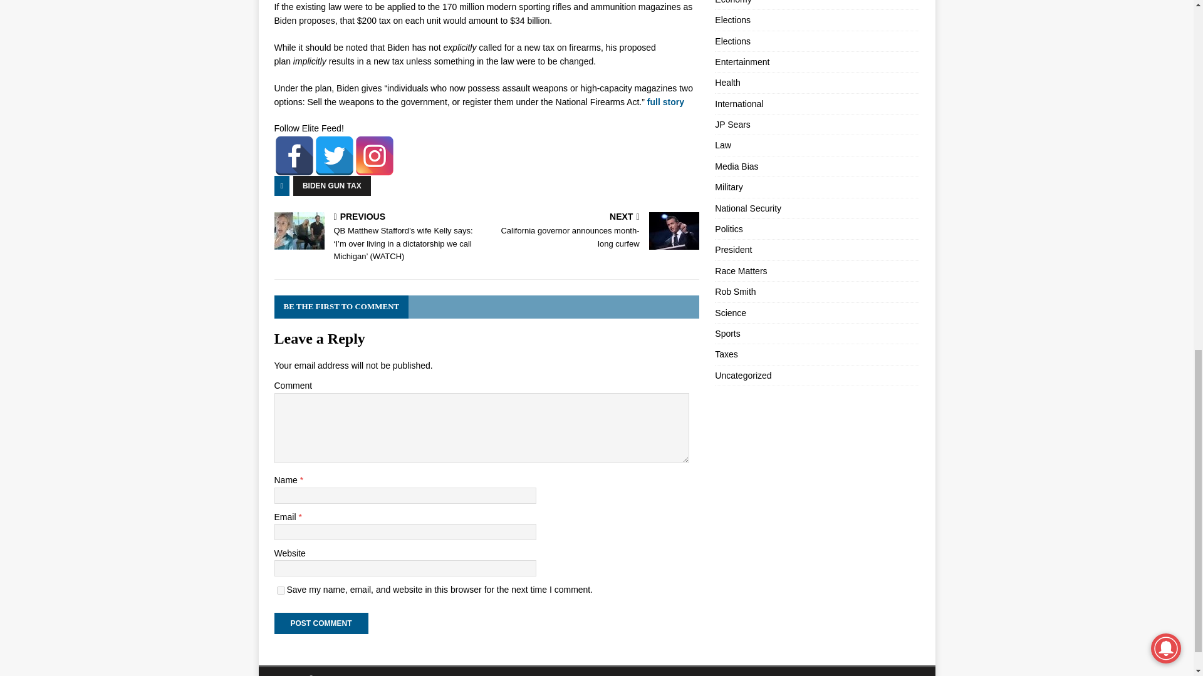  Describe the element at coordinates (595, 232) in the screenshot. I see `Twitter` at that location.